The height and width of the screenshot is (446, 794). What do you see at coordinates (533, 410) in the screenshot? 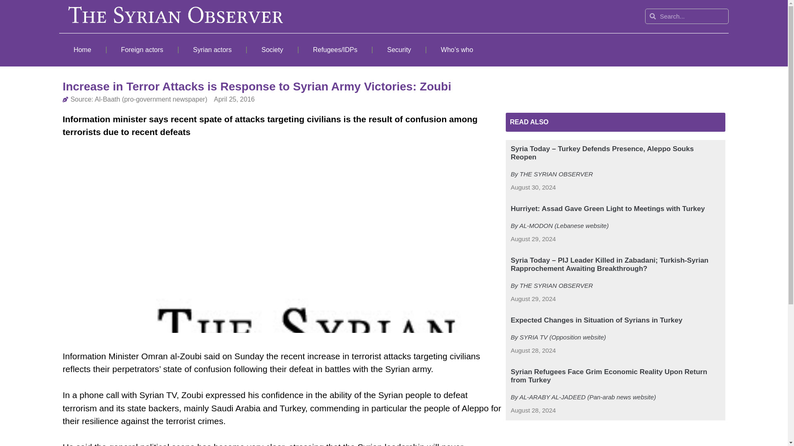
I see `August 28, 2024` at bounding box center [533, 410].